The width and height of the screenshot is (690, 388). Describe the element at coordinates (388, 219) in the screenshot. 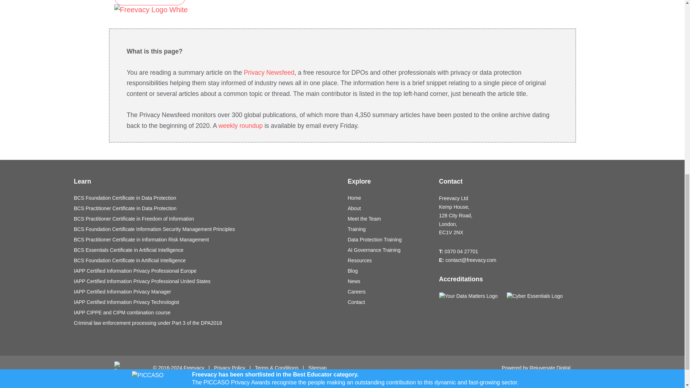

I see `Meet the Team` at that location.